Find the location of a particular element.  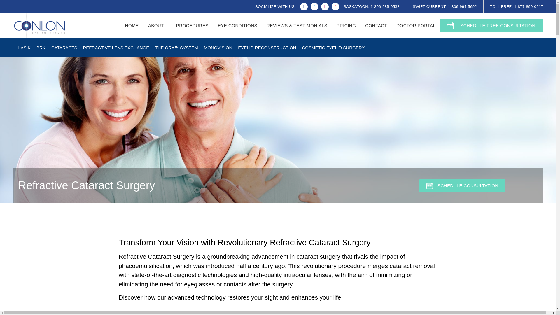

PRK is located at coordinates (41, 47).